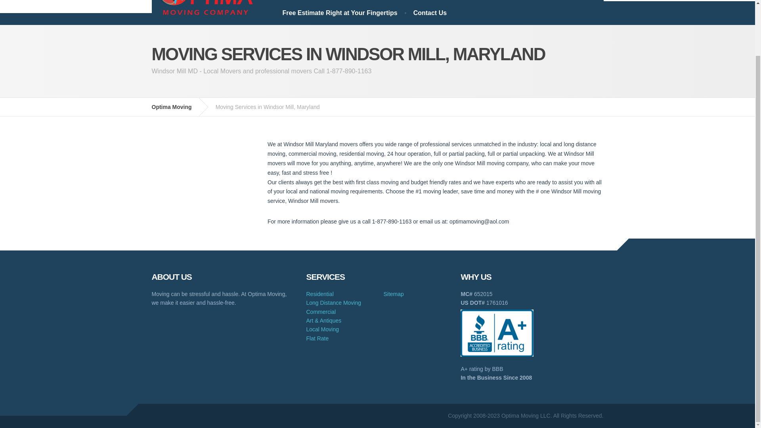 The height and width of the screenshot is (428, 761). I want to click on Local Moving, so click(322, 329).